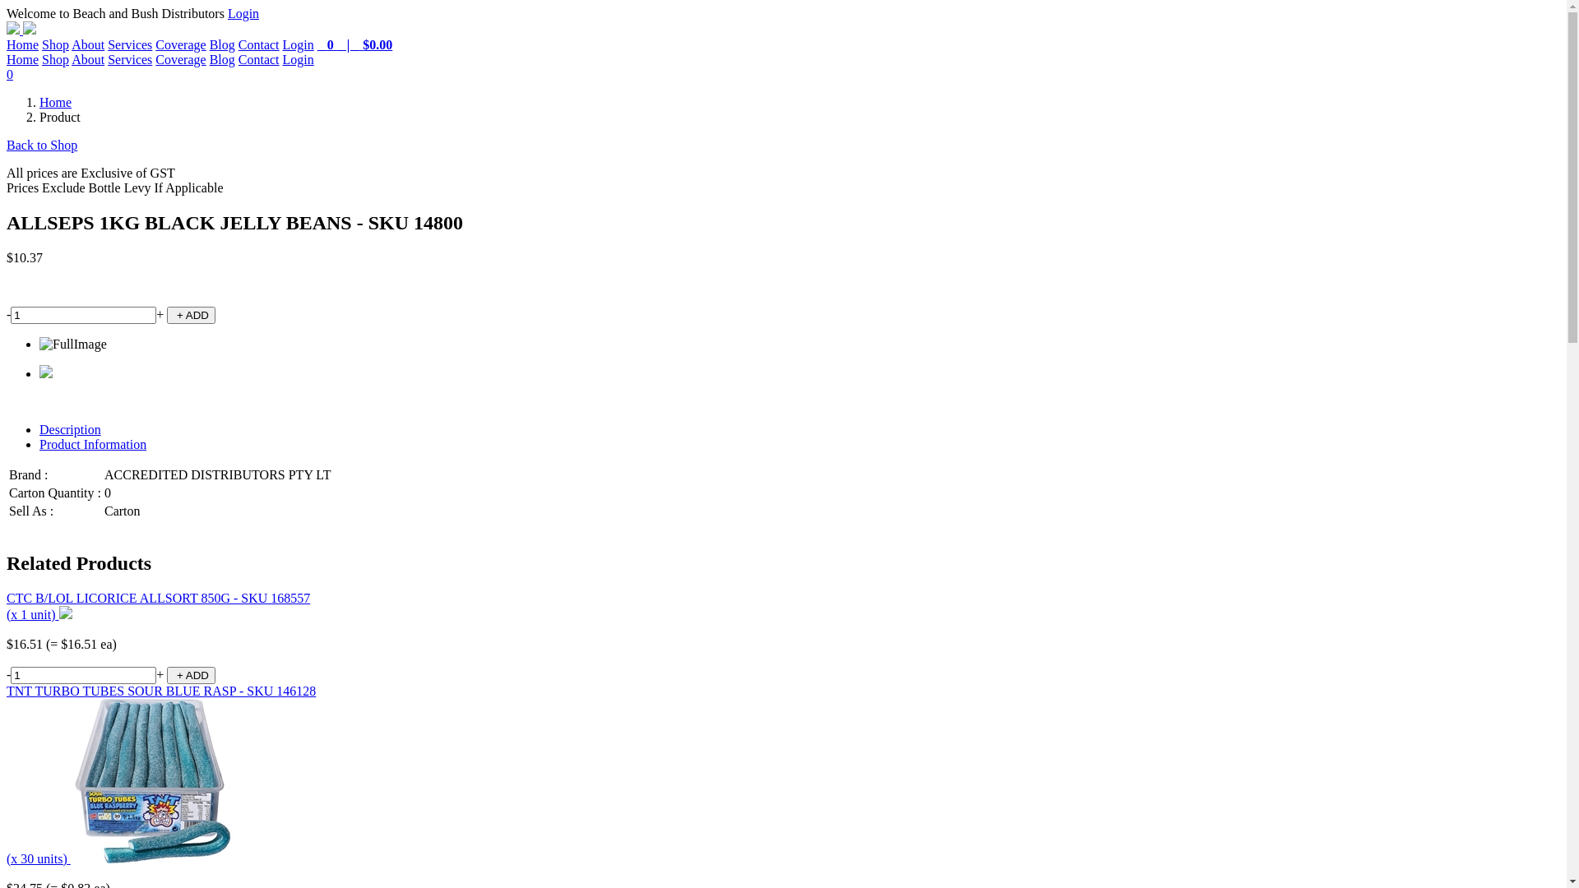  I want to click on Login, so click(243, 13).